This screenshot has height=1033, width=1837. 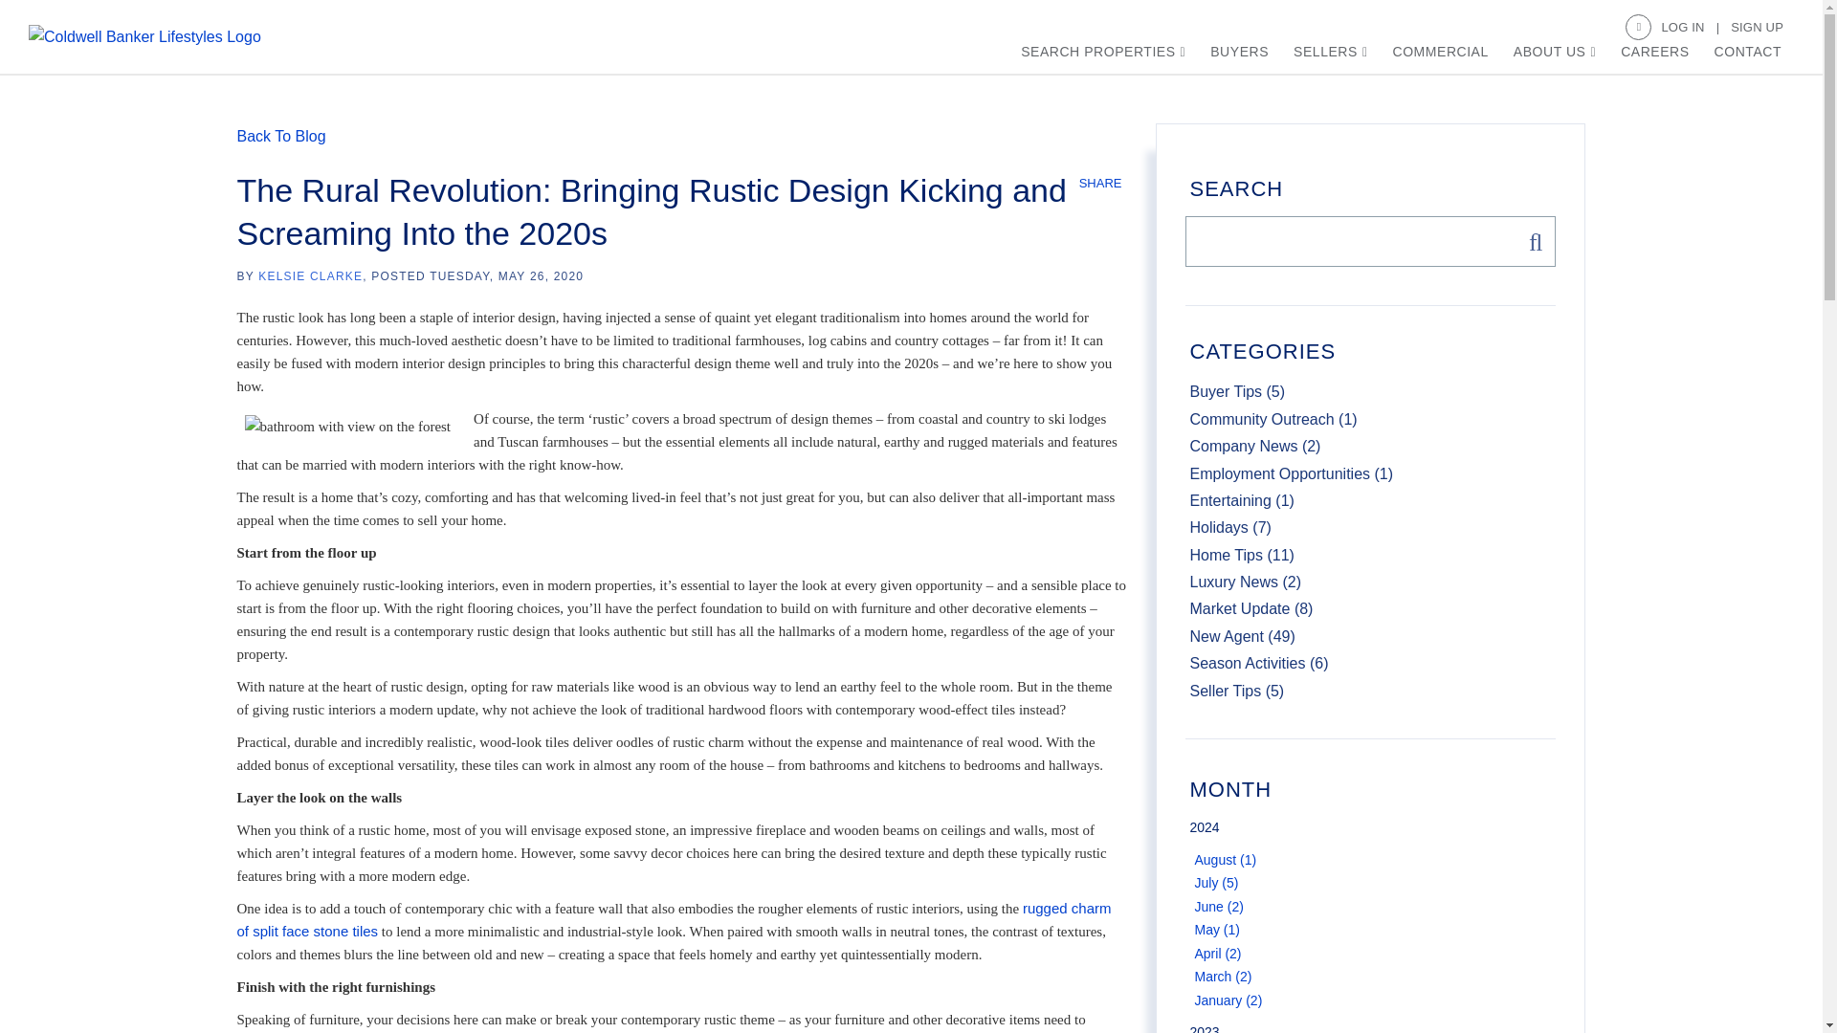 What do you see at coordinates (1102, 52) in the screenshot?
I see `SEARCH PROPERTIES` at bounding box center [1102, 52].